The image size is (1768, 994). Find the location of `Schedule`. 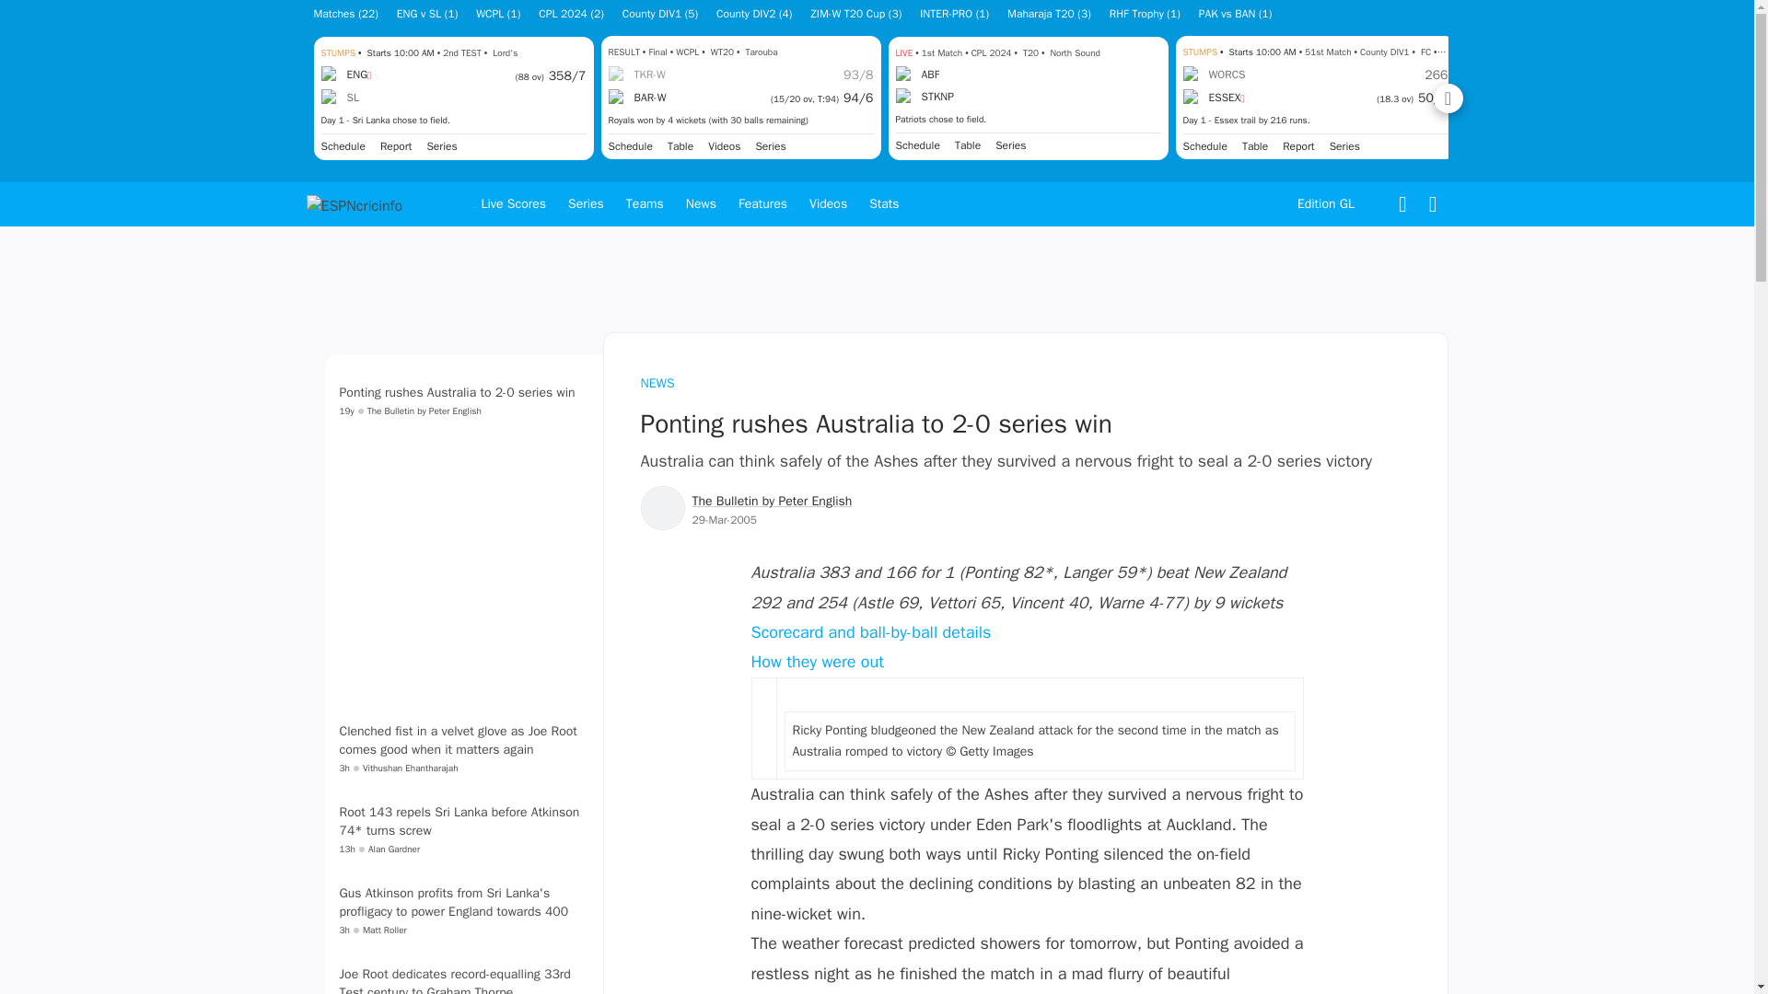

Schedule is located at coordinates (342, 146).